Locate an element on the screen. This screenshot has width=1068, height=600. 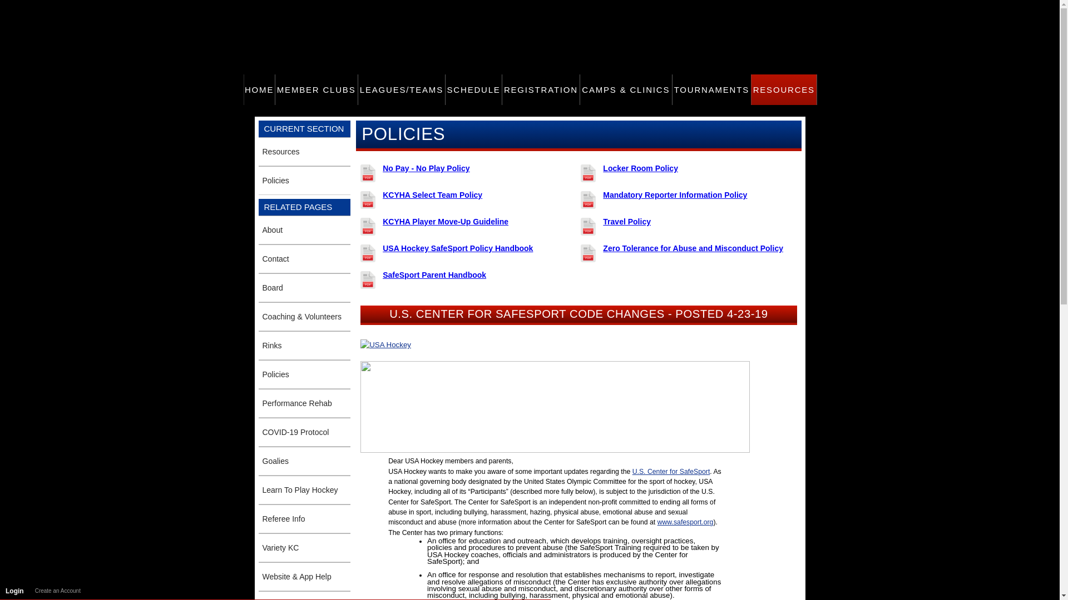
KC Storm is located at coordinates (708, 17).